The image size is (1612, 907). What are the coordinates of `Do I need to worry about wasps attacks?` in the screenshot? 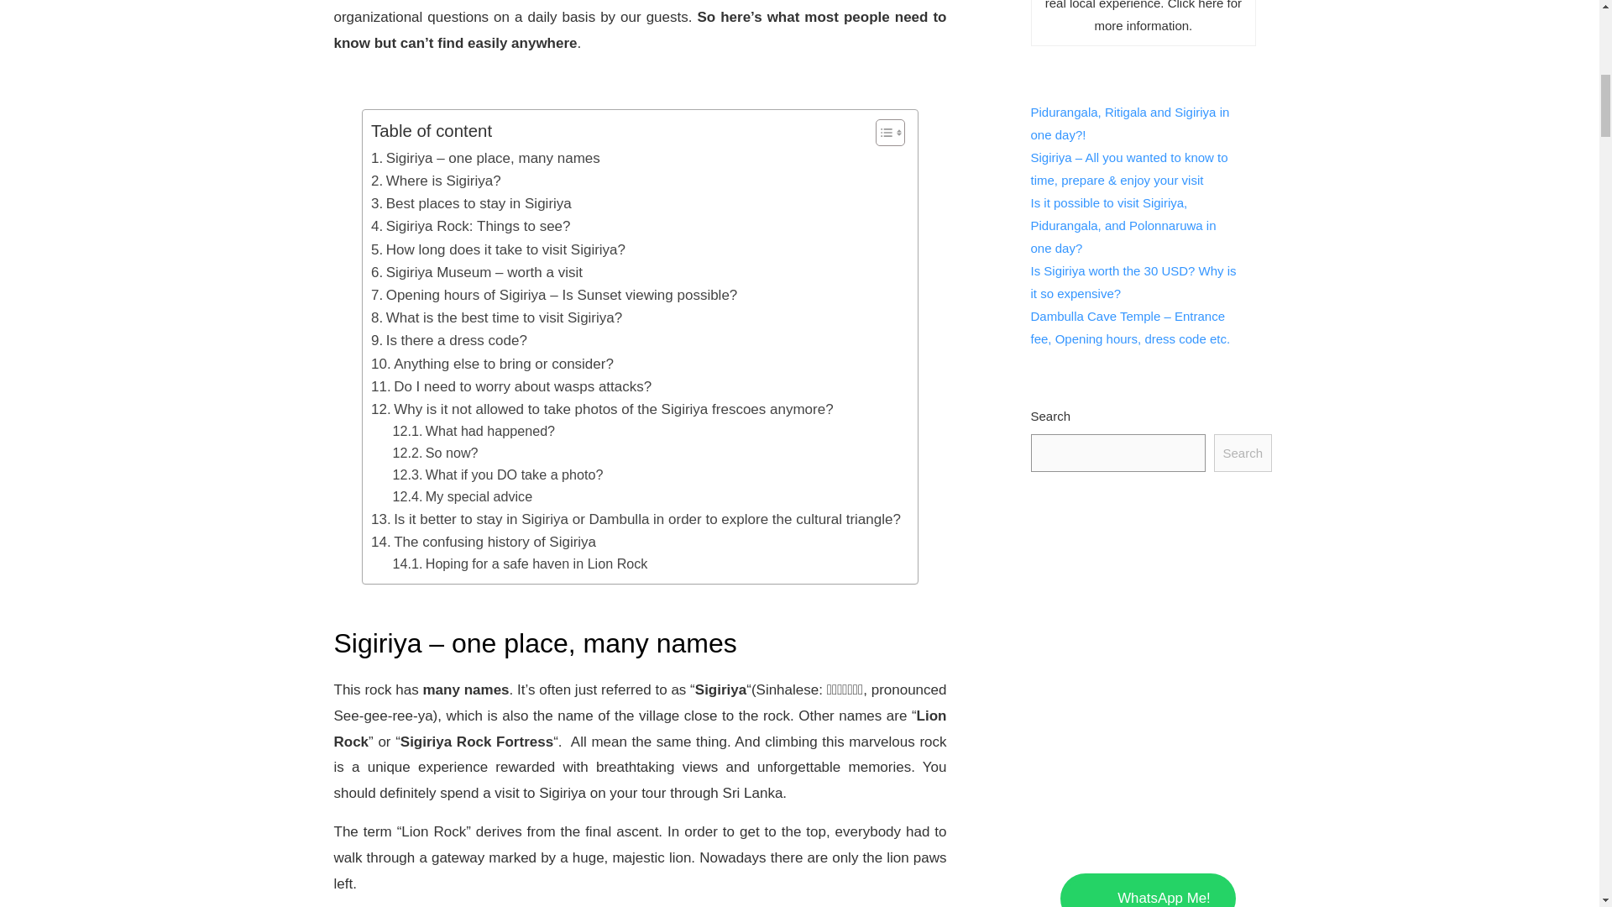 It's located at (510, 386).